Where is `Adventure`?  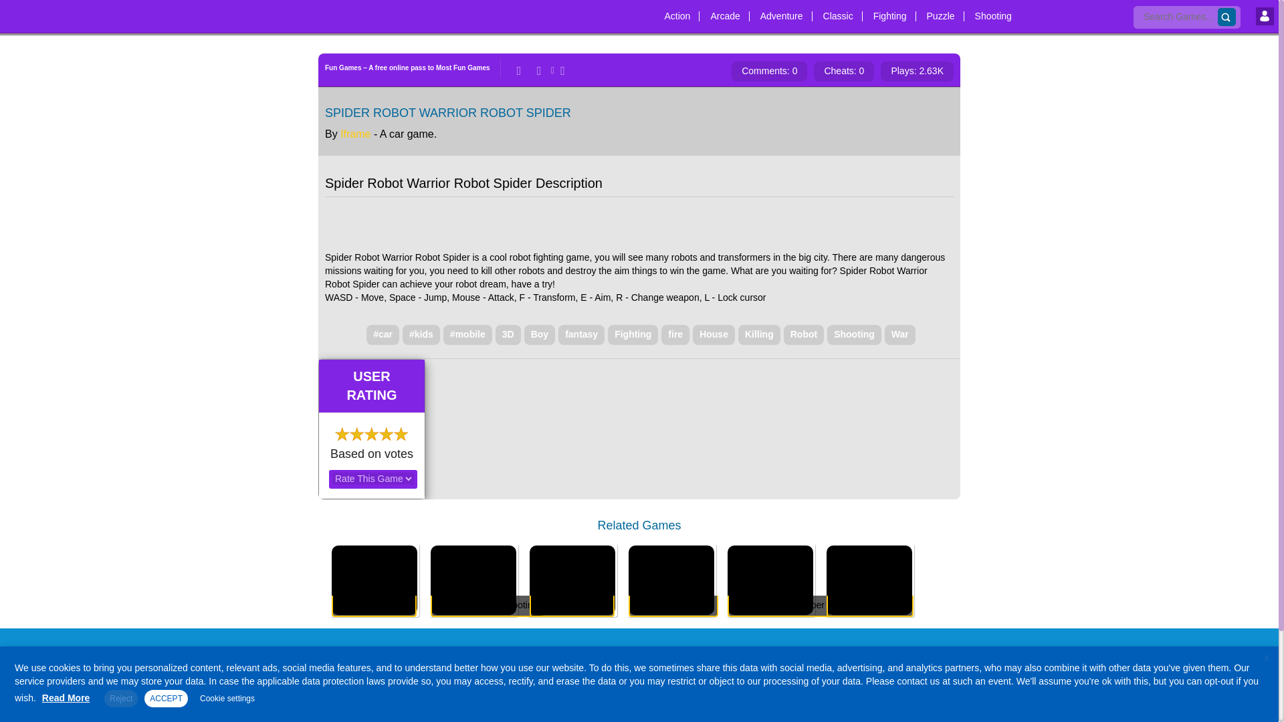 Adventure is located at coordinates (781, 11).